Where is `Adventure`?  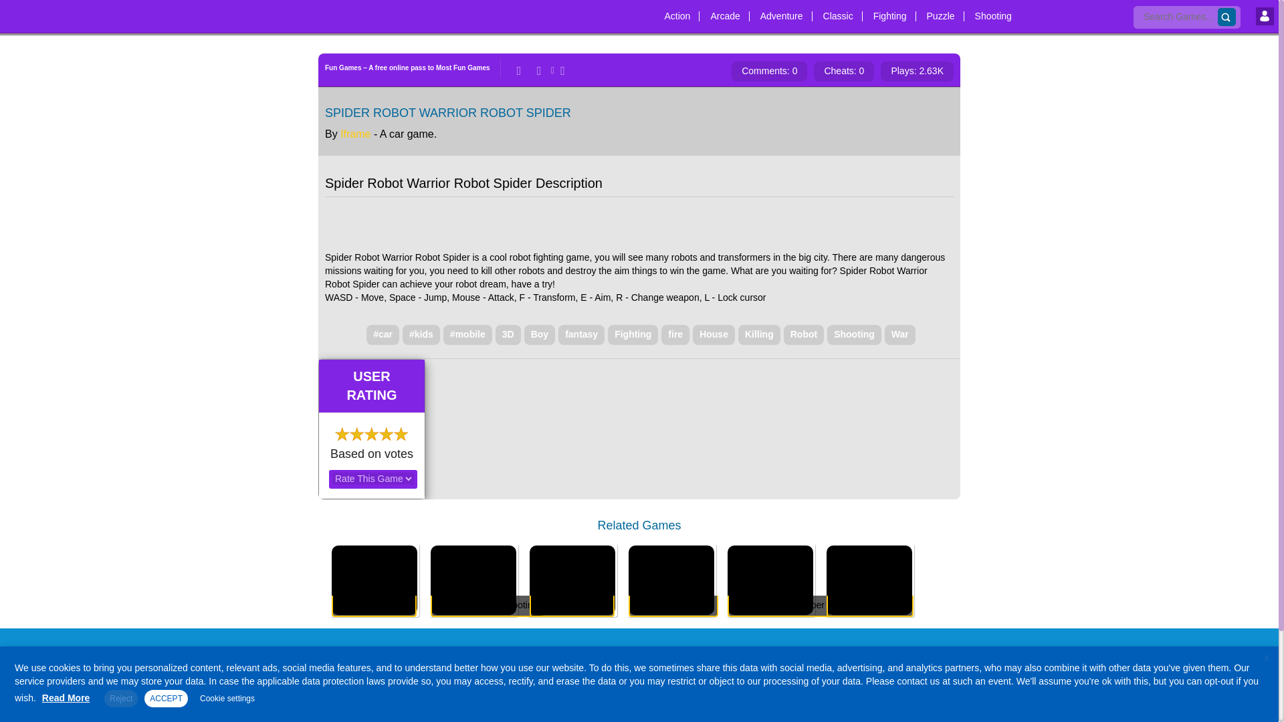 Adventure is located at coordinates (781, 11).